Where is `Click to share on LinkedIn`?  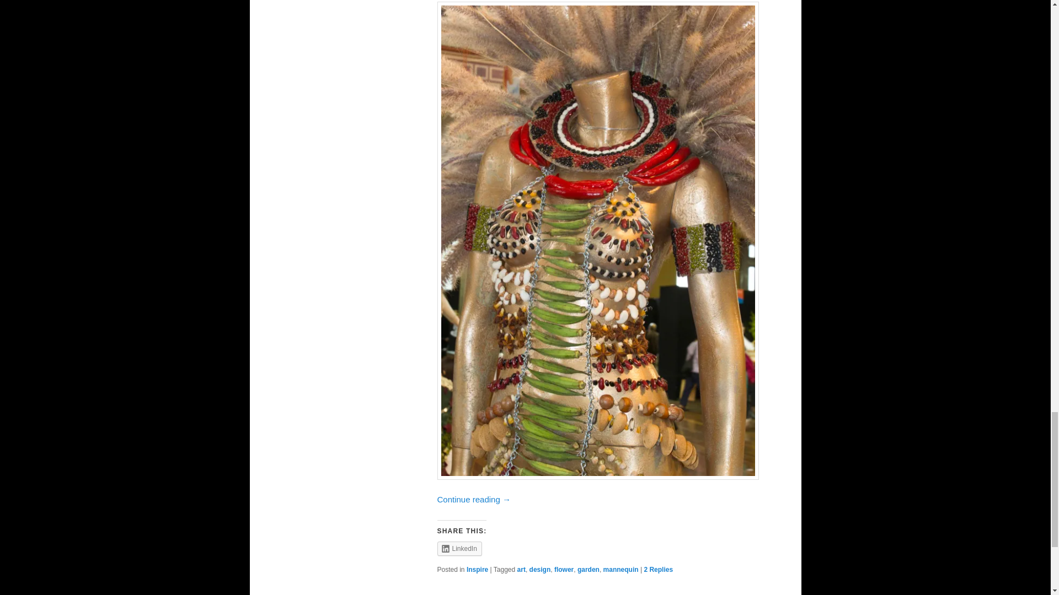 Click to share on LinkedIn is located at coordinates (459, 548).